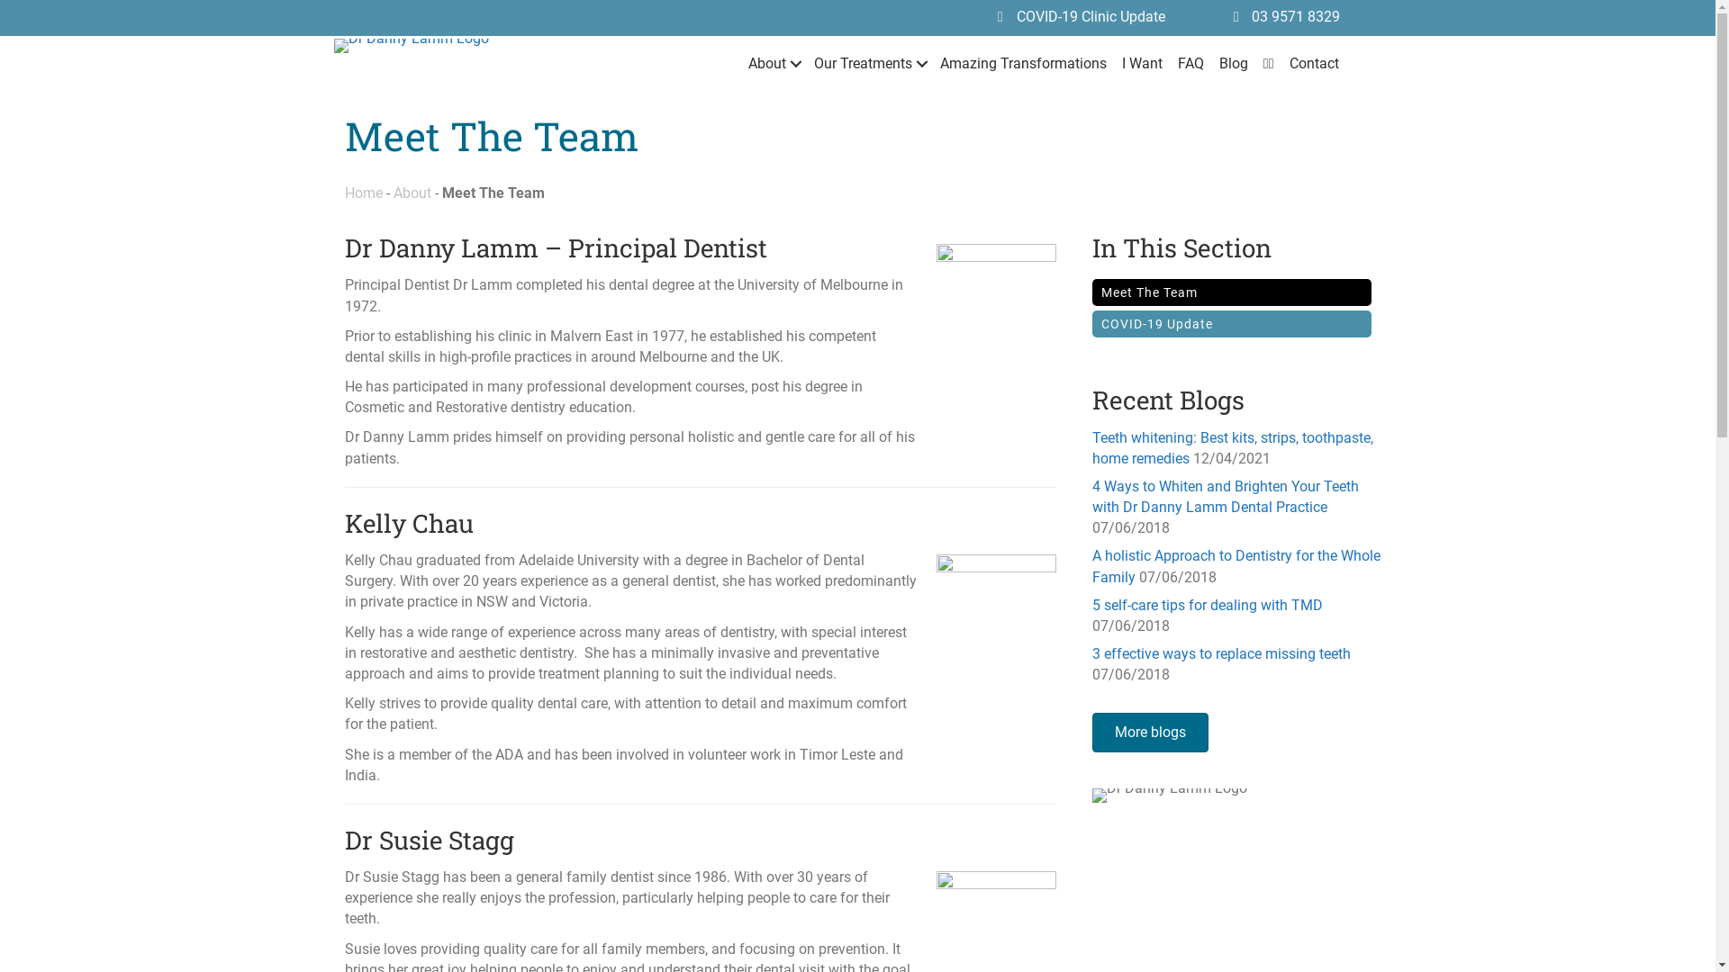  Describe the element at coordinates (1236, 566) in the screenshot. I see `A holistic Approach to Dentistry for the Whole Family` at that location.